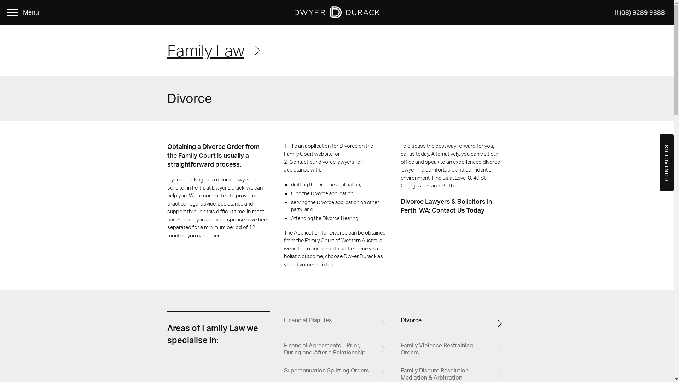  What do you see at coordinates (335, 324) in the screenshot?
I see `Financial Disputes` at bounding box center [335, 324].